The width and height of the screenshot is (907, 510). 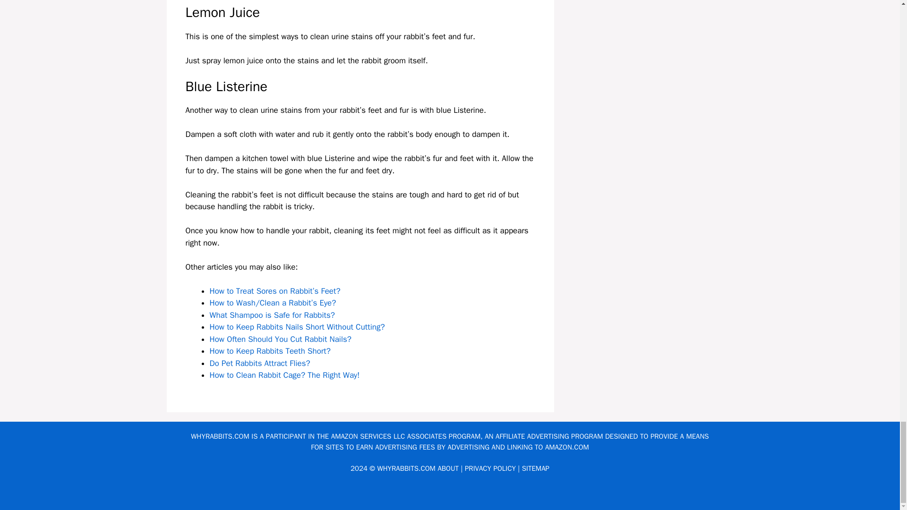 What do you see at coordinates (450, 495) in the screenshot?
I see `DMCA.com Protection Status` at bounding box center [450, 495].